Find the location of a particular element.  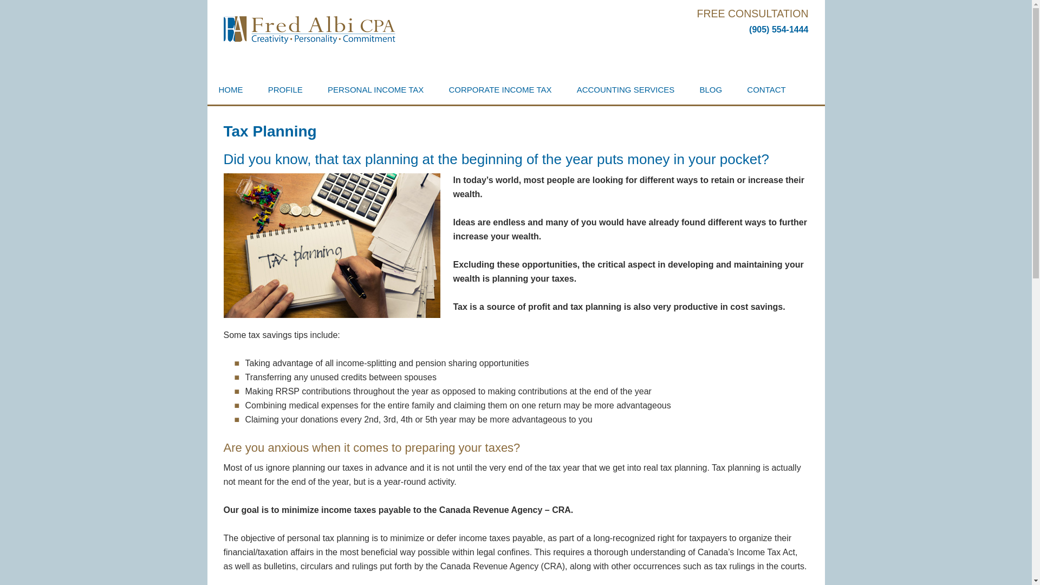

BLOG is located at coordinates (710, 90).